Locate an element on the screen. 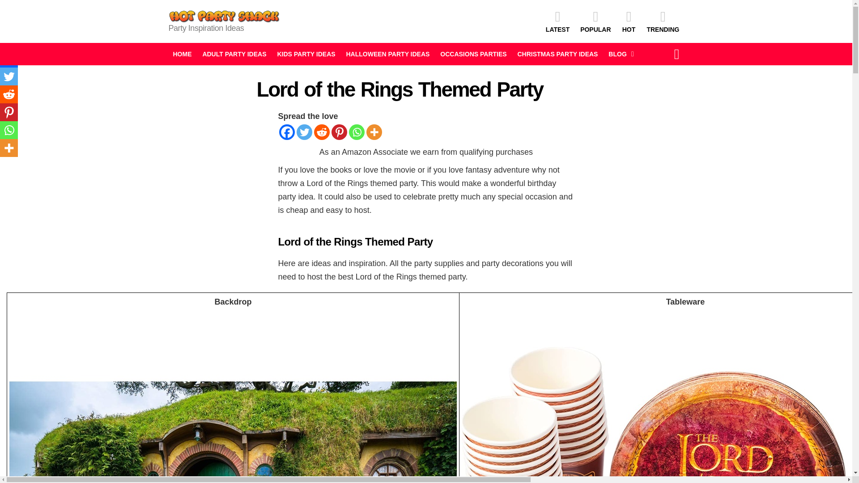  Reddit is located at coordinates (9, 94).